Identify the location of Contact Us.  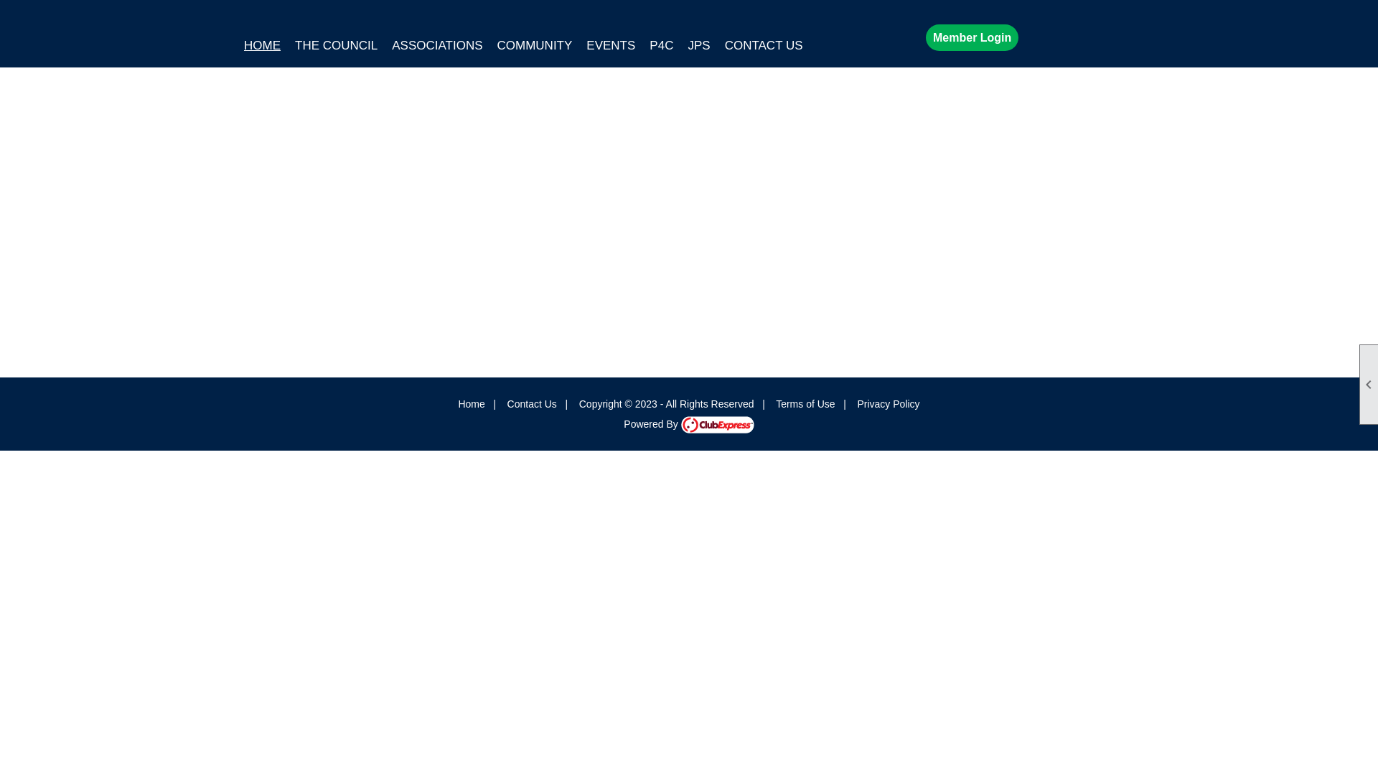
(533, 404).